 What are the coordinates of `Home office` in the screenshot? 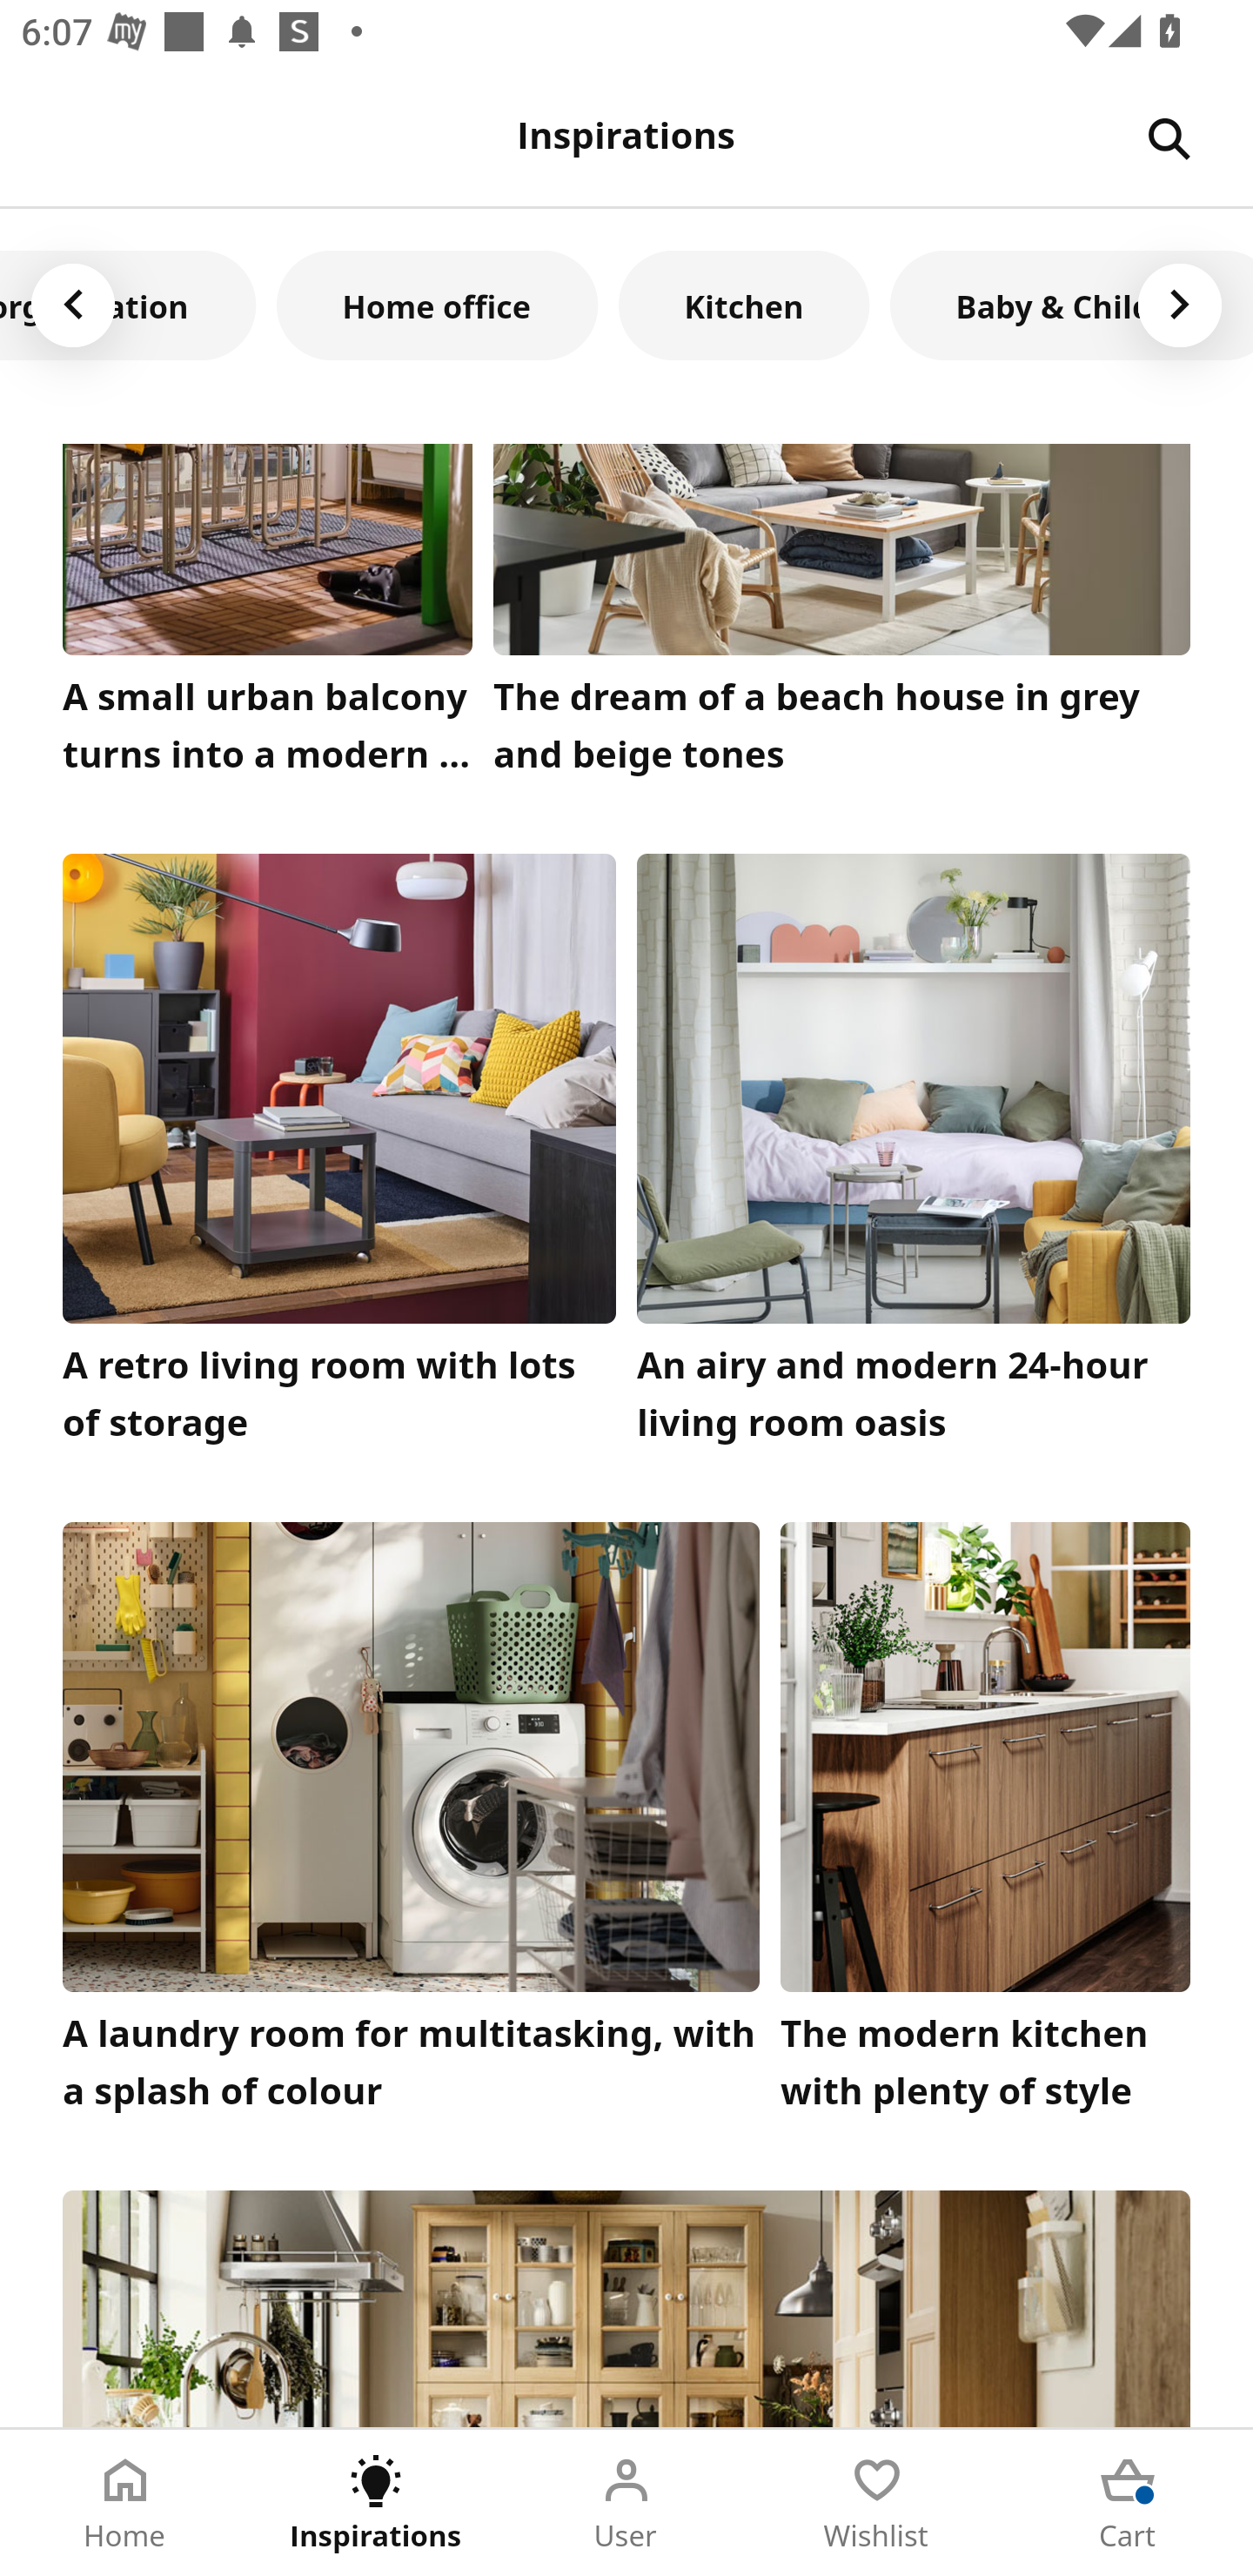 It's located at (437, 305).